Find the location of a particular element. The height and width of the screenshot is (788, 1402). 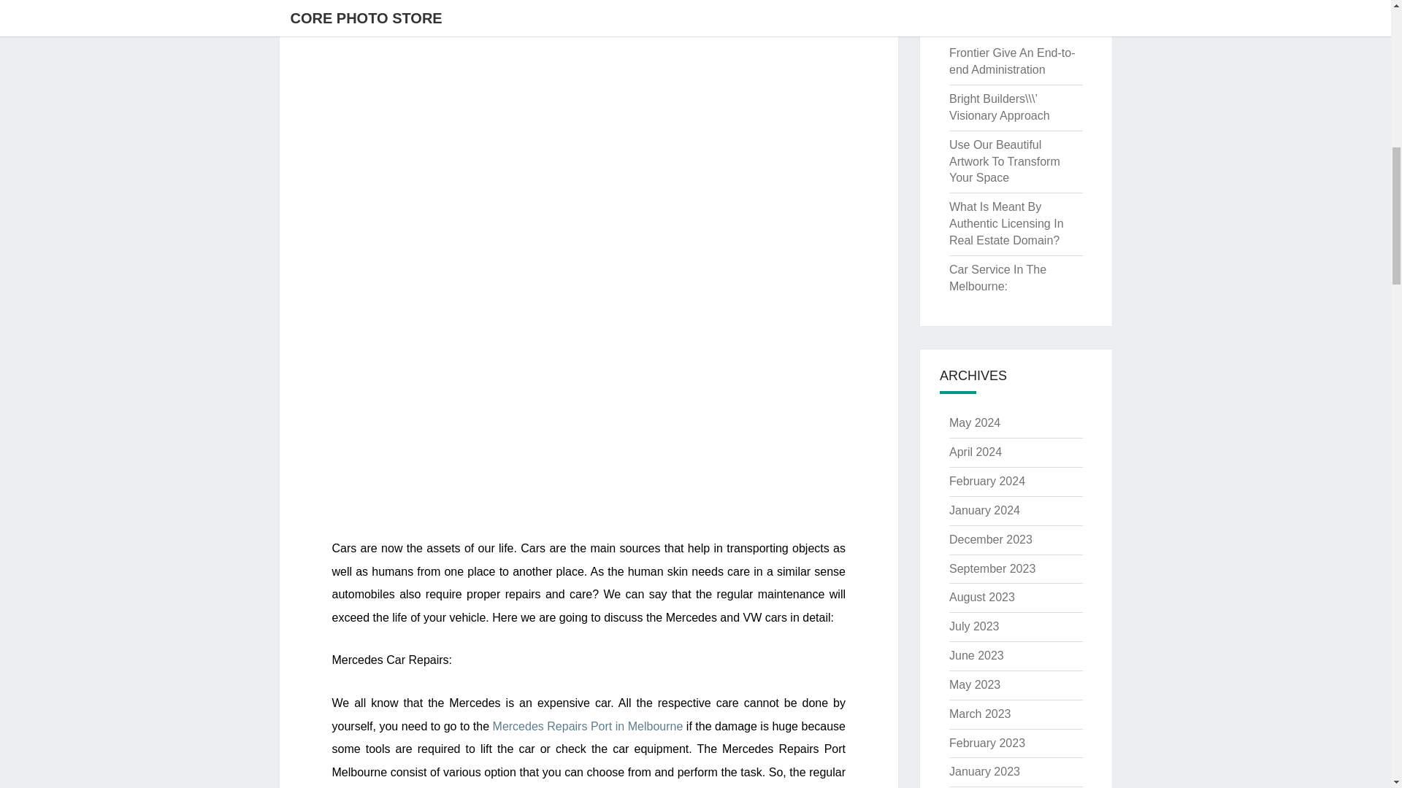

Mercedes Repairs Port in Melbourne is located at coordinates (589, 727).